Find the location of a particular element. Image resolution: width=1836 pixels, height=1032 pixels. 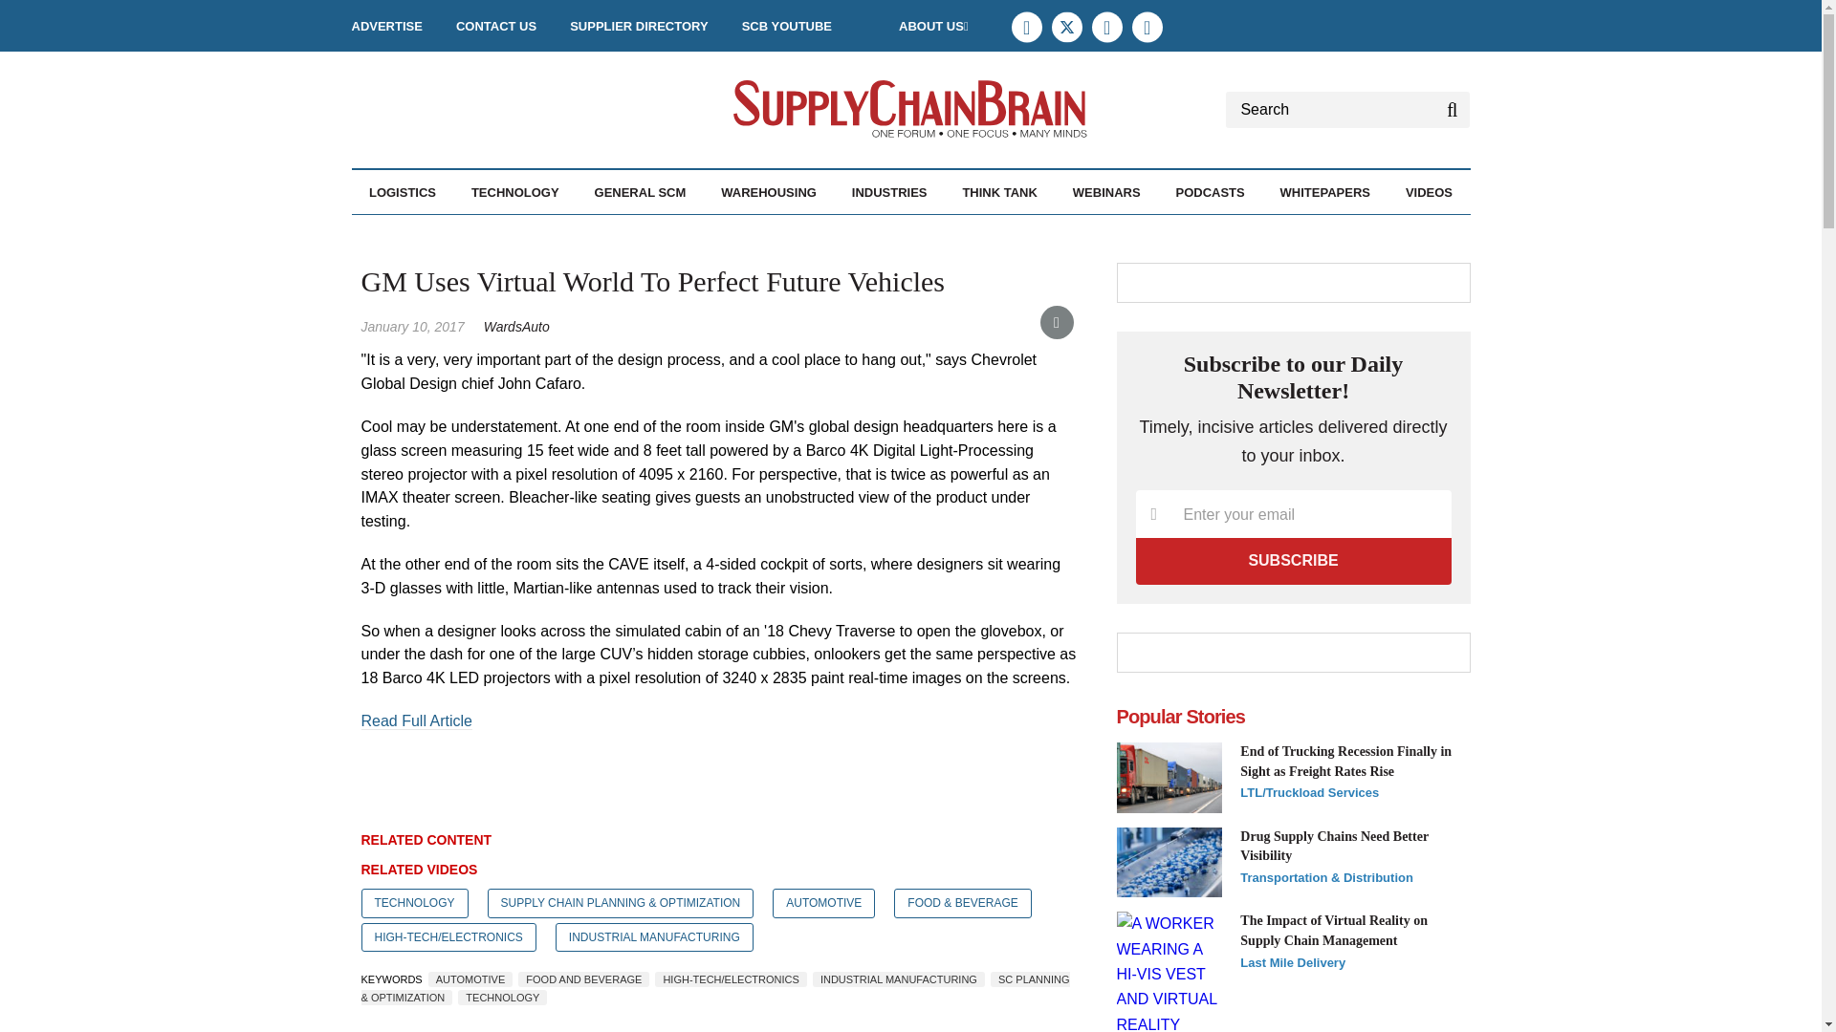

ADVERTISE is located at coordinates (386, 26).